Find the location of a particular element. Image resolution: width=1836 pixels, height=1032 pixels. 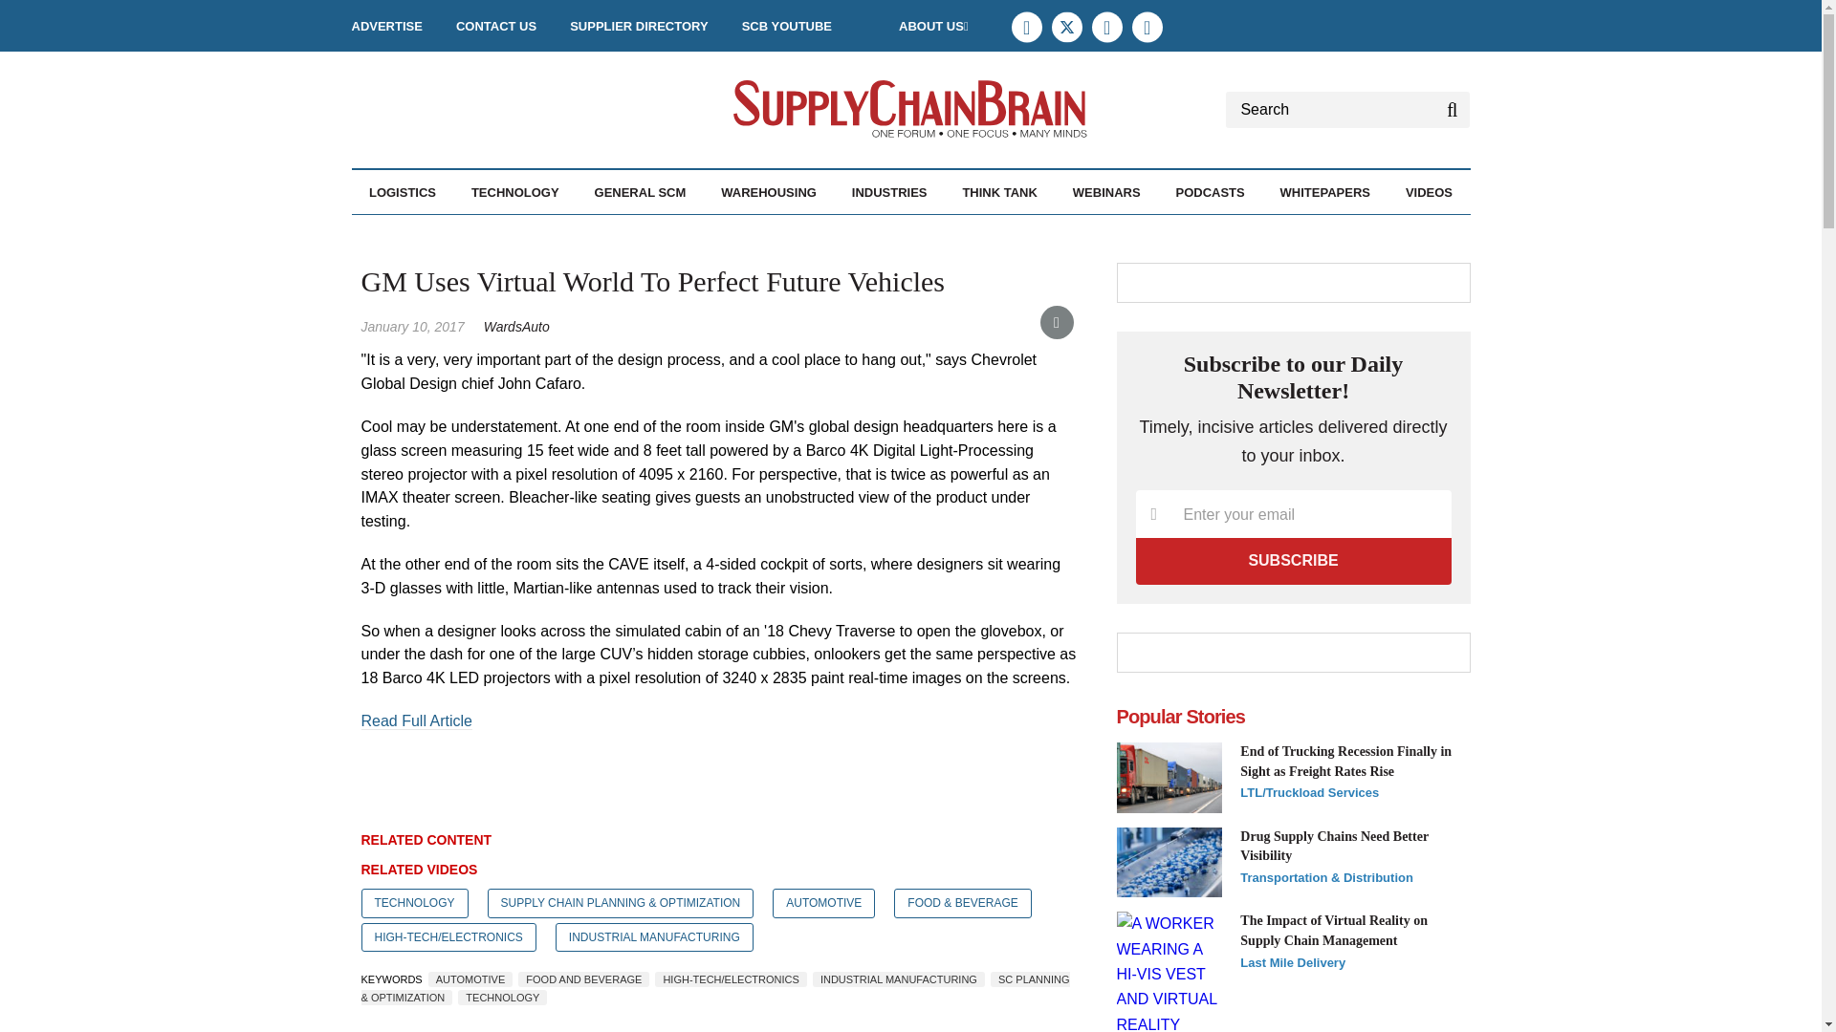

ADVERTISE is located at coordinates (386, 26).